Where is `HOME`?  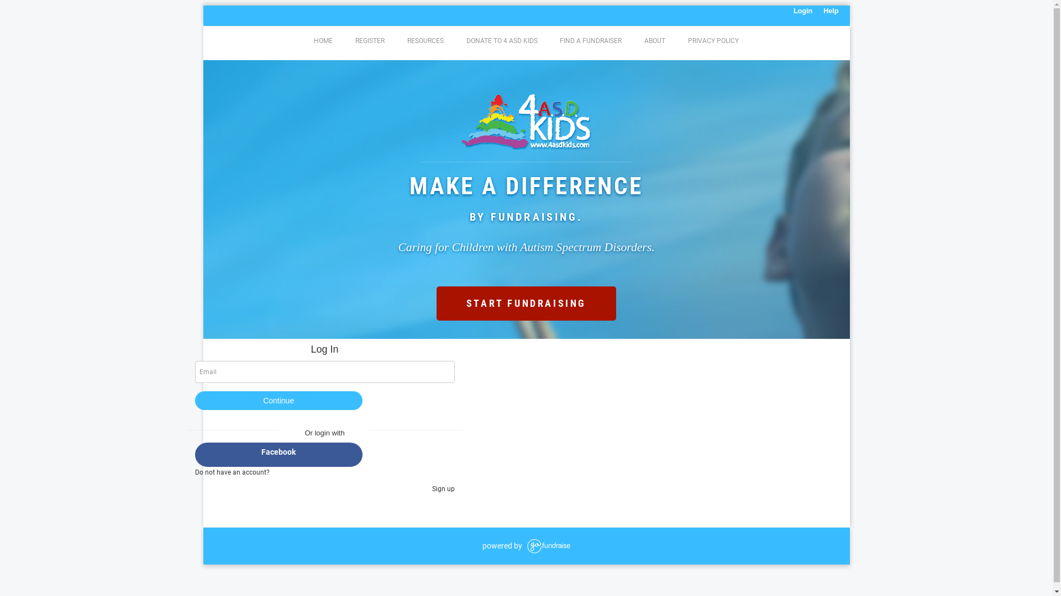
HOME is located at coordinates (324, 41).